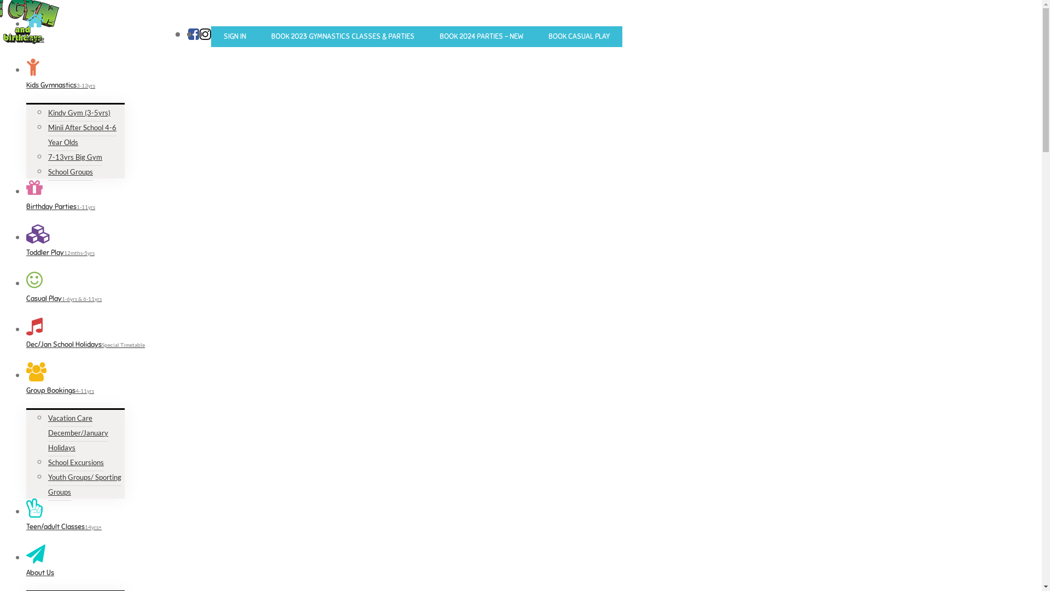 This screenshot has height=591, width=1050. What do you see at coordinates (310, 201) in the screenshot?
I see `Birthday Parties1-11yrs` at bounding box center [310, 201].